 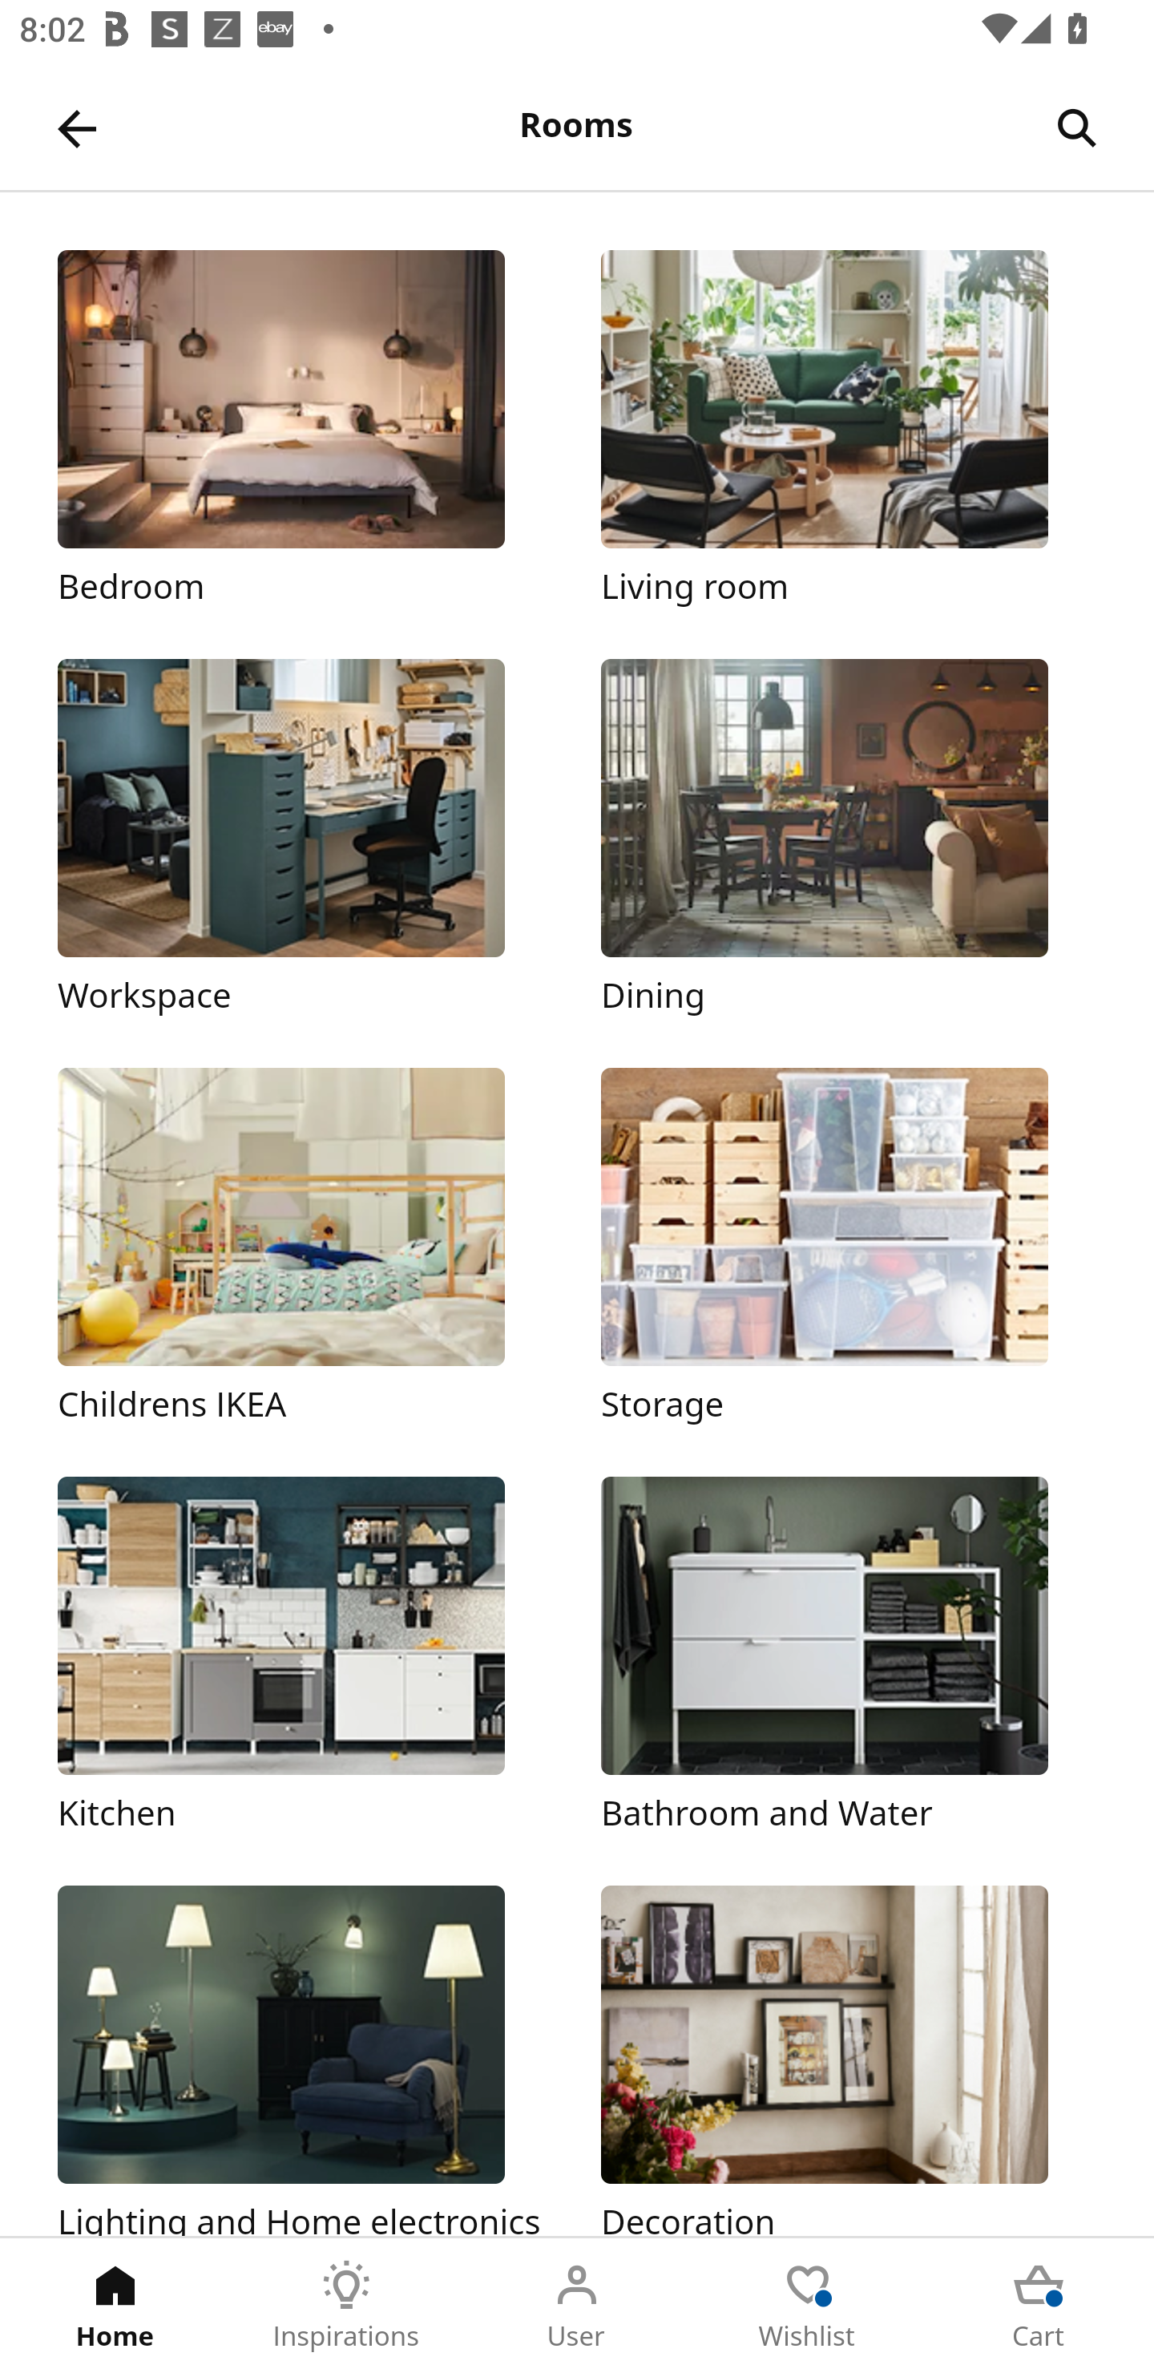 I want to click on Bathroom and Water, so click(x=849, y=1656).